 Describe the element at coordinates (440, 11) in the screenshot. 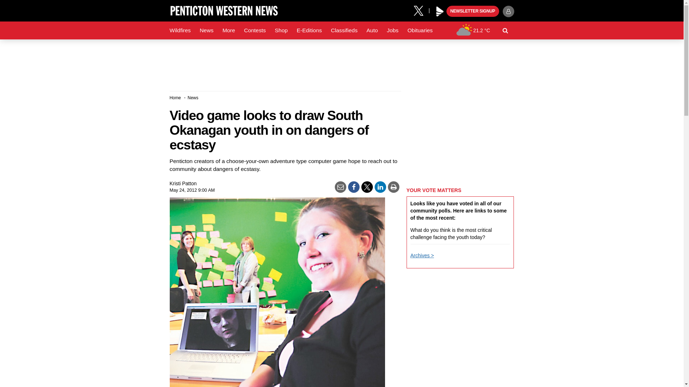

I see `Play` at that location.